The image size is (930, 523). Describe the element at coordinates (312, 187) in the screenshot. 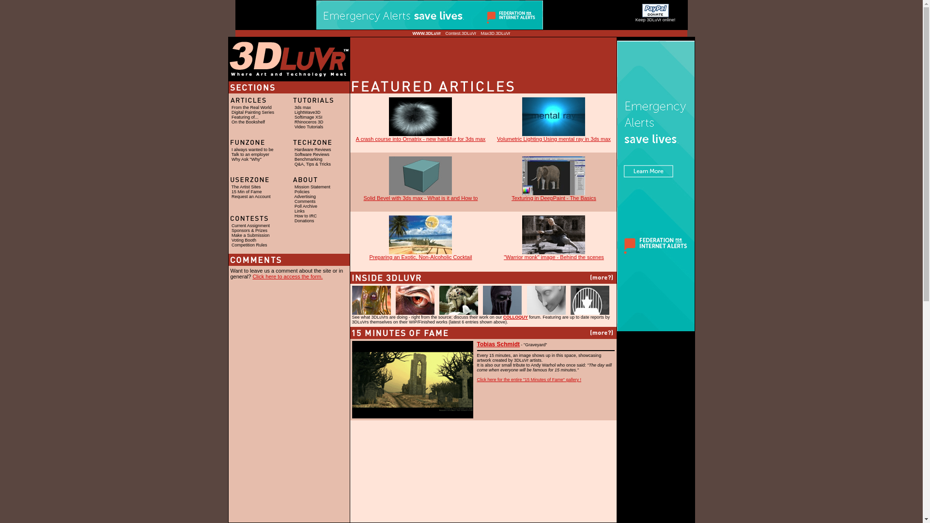

I see `Mission Statement` at that location.